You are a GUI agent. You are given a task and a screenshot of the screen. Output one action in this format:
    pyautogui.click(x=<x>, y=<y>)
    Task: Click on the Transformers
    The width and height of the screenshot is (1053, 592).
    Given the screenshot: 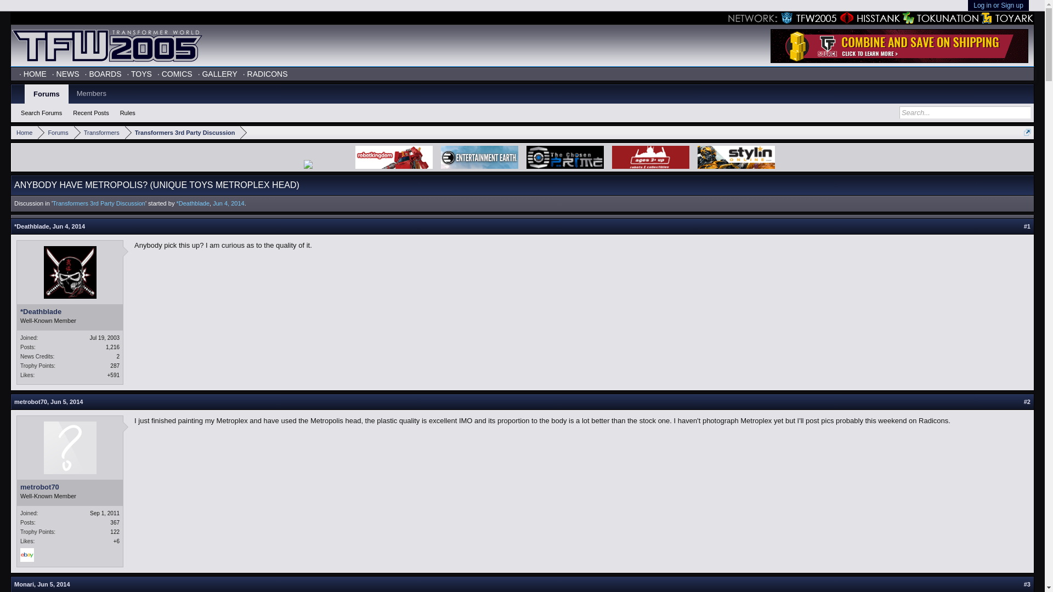 What is the action you would take?
    pyautogui.click(x=99, y=133)
    